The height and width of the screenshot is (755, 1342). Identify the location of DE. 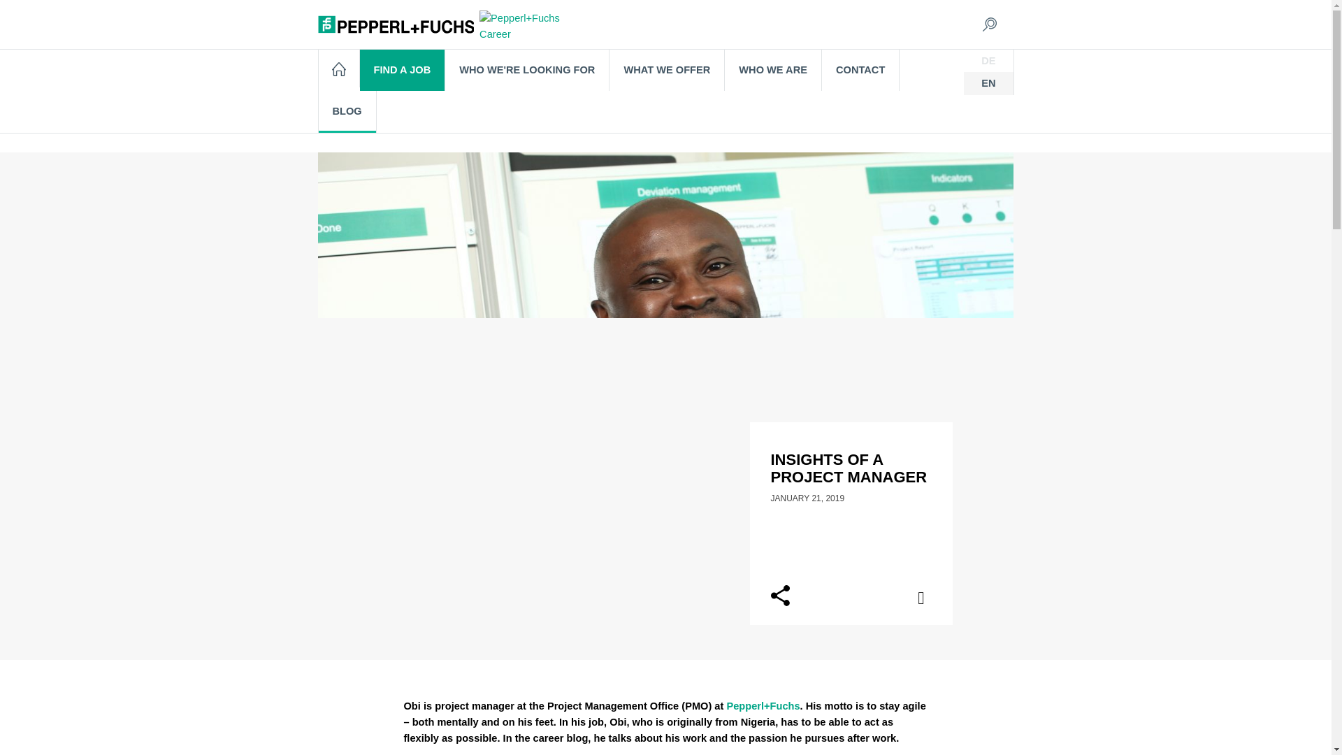
(988, 60).